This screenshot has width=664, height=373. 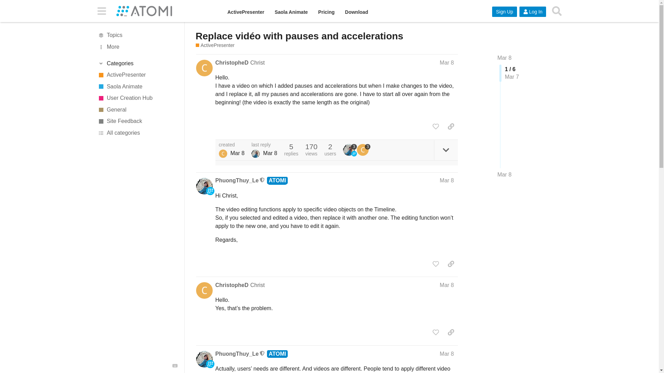 I want to click on Search, so click(x=557, y=11).